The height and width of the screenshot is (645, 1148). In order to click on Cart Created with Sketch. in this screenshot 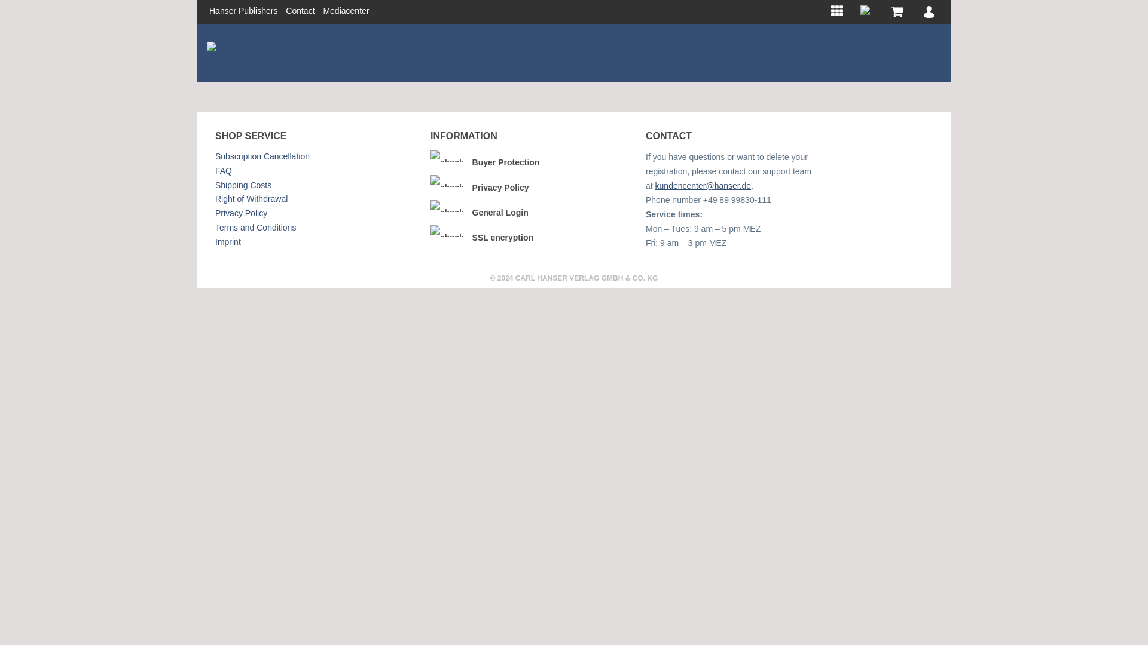, I will do `click(897, 12)`.